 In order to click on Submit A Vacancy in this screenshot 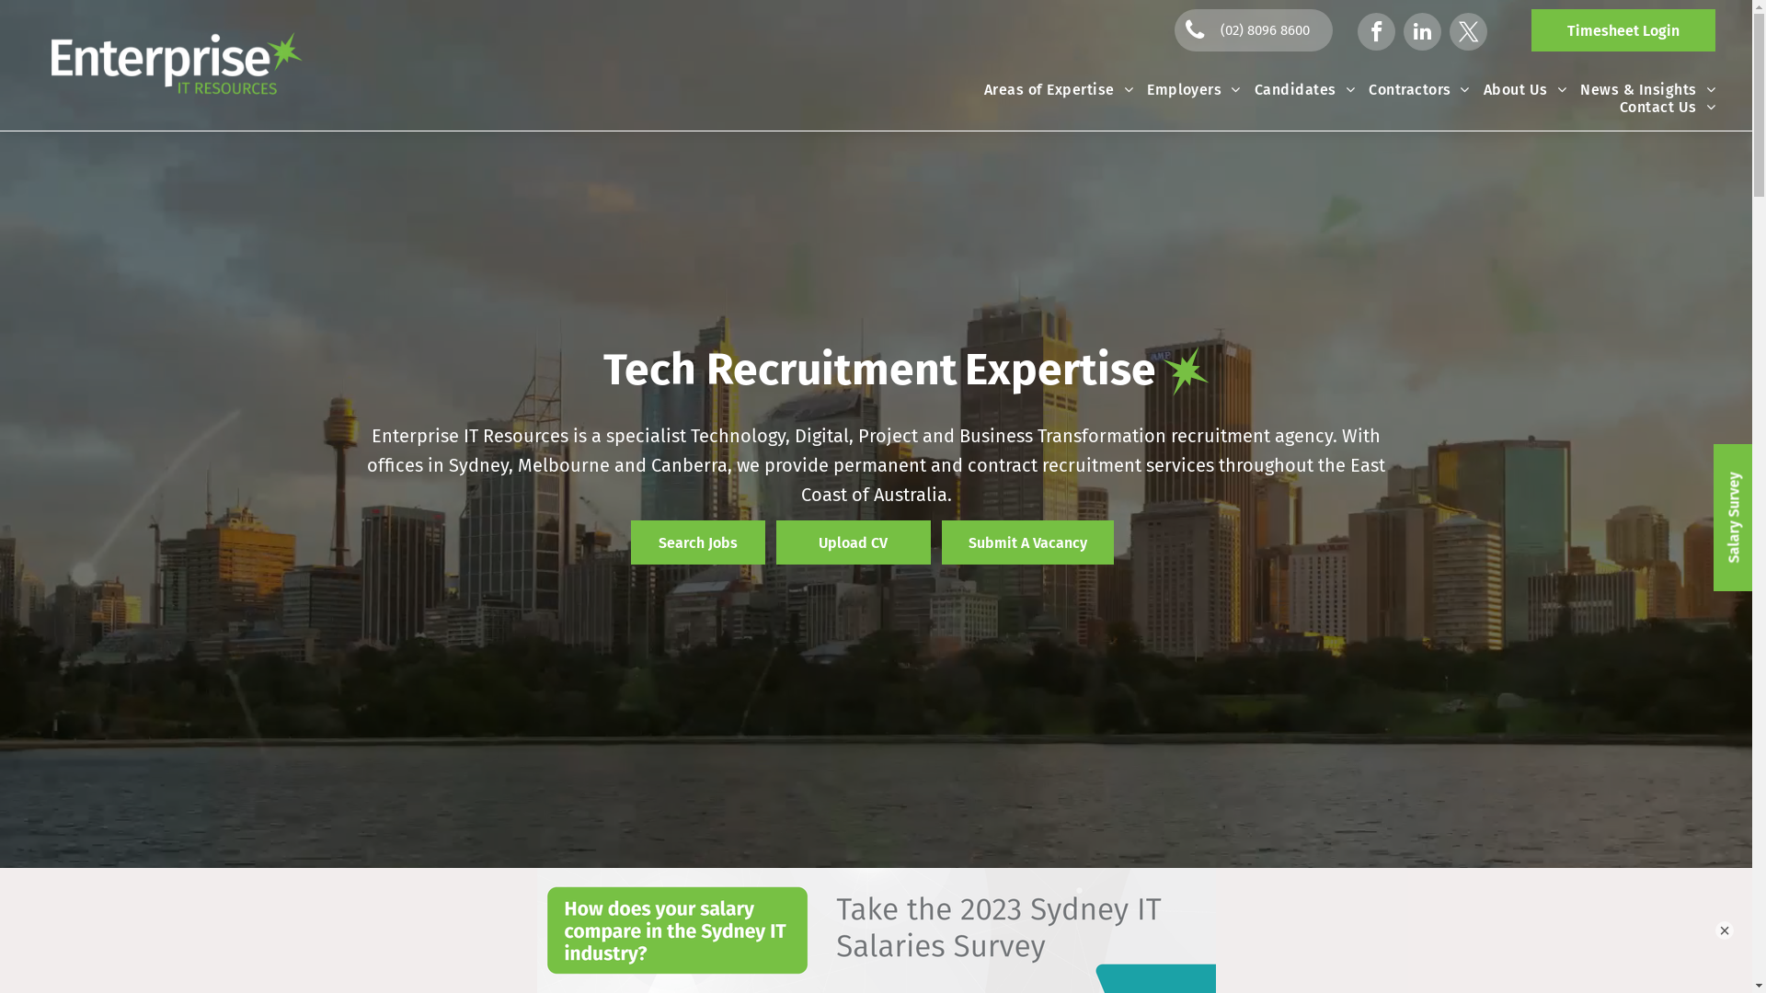, I will do `click(1028, 542)`.